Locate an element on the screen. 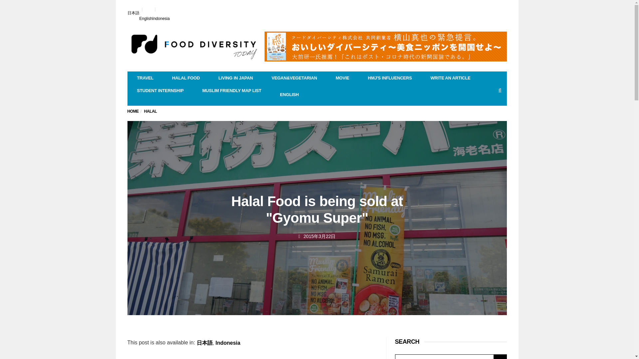  HOME is located at coordinates (133, 111).